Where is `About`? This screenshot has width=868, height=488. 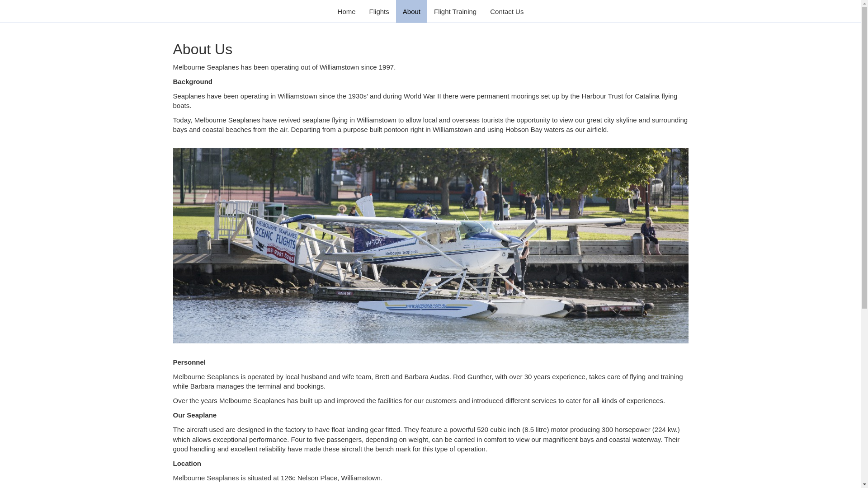 About is located at coordinates (411, 11).